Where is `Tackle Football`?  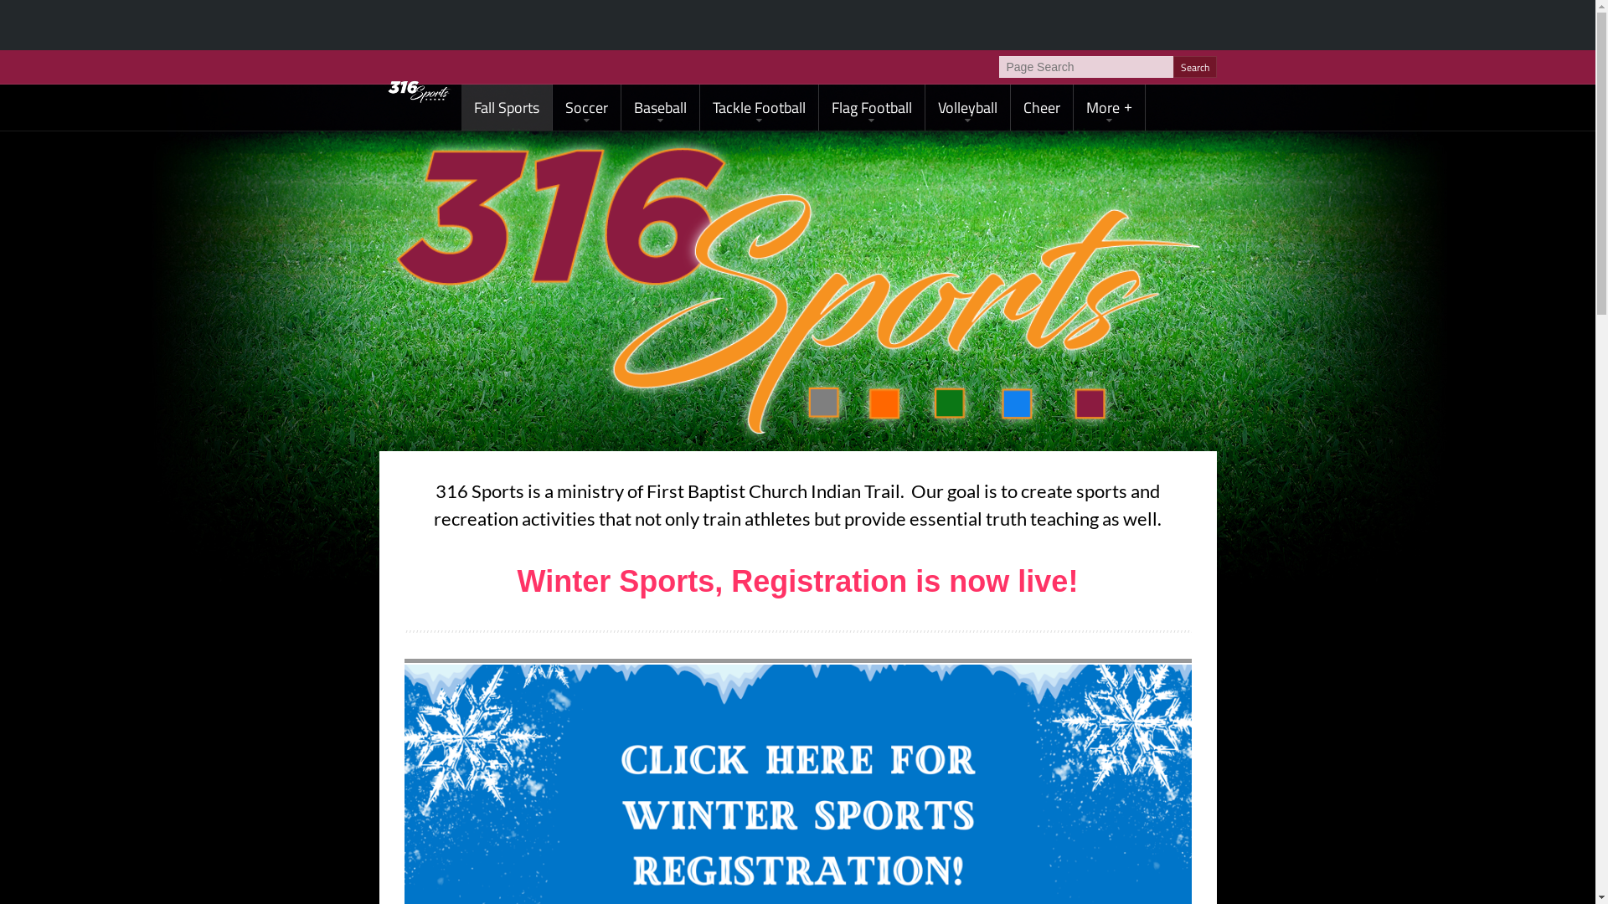
Tackle Football is located at coordinates (759, 107).